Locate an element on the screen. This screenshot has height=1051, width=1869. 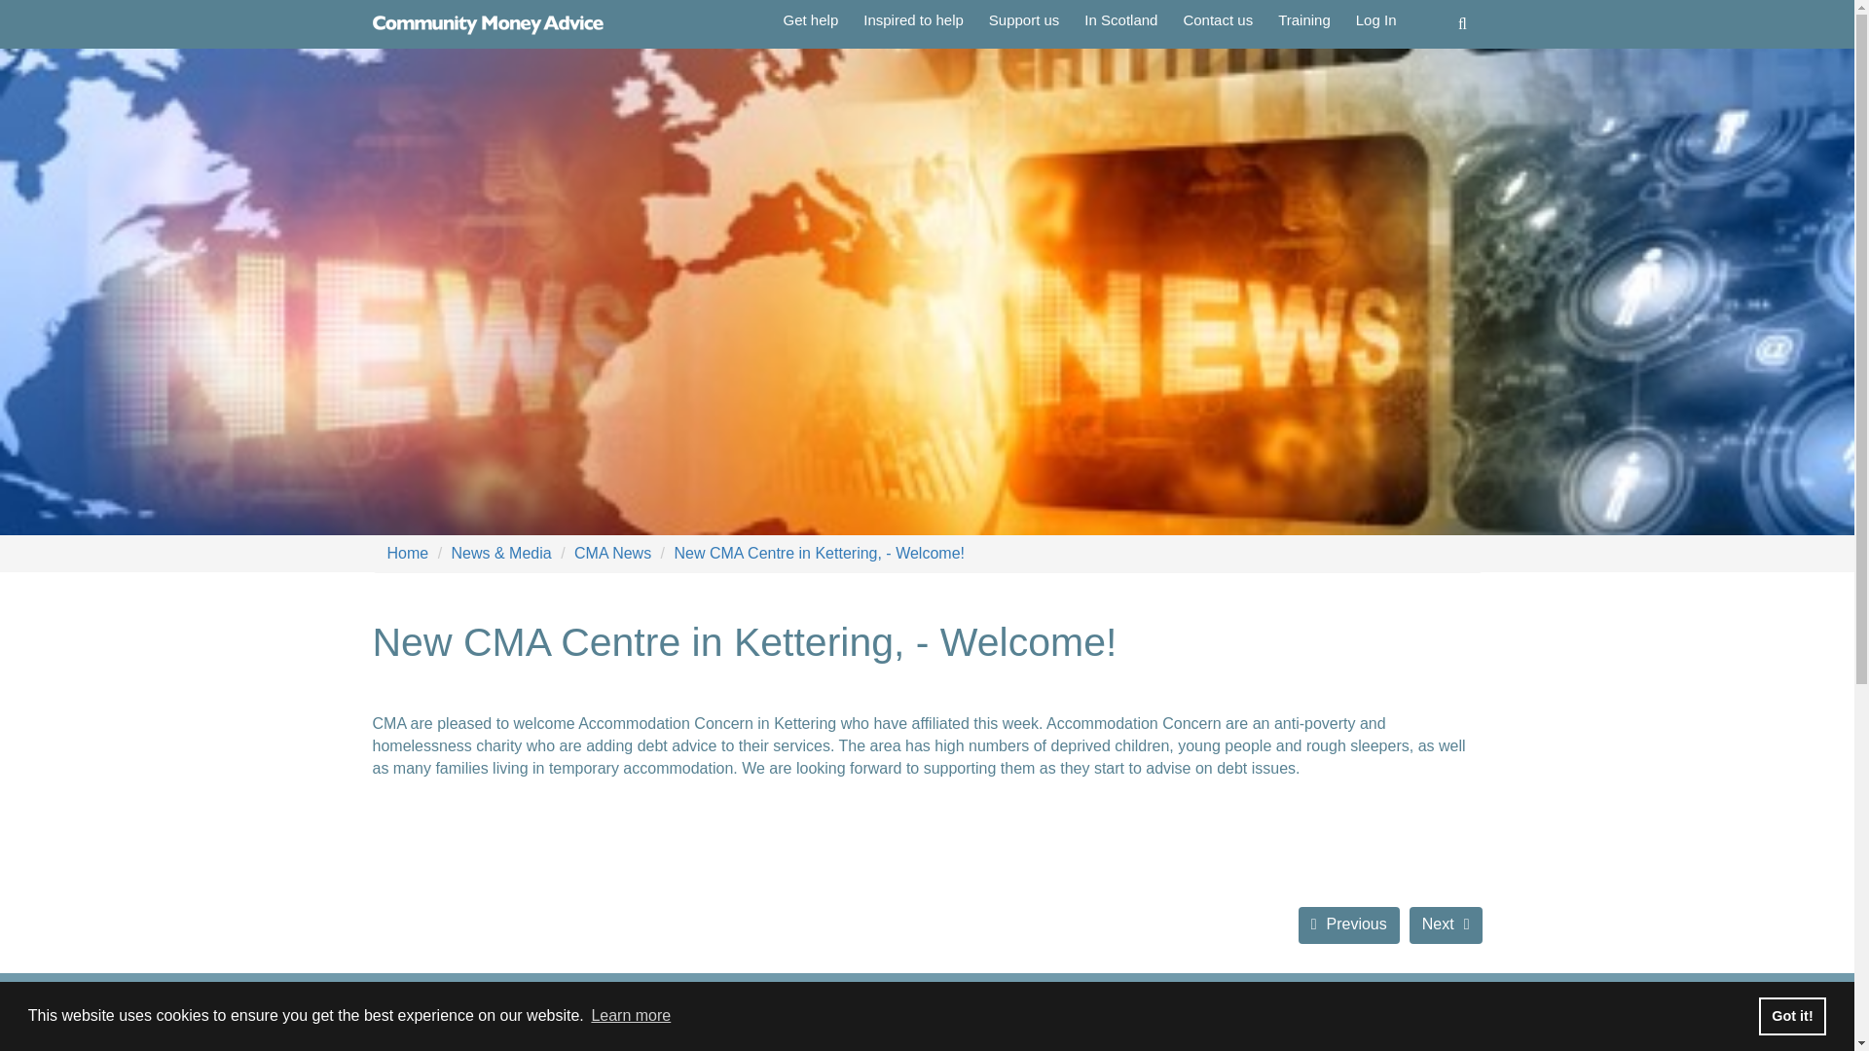
Log In is located at coordinates (1376, 20).